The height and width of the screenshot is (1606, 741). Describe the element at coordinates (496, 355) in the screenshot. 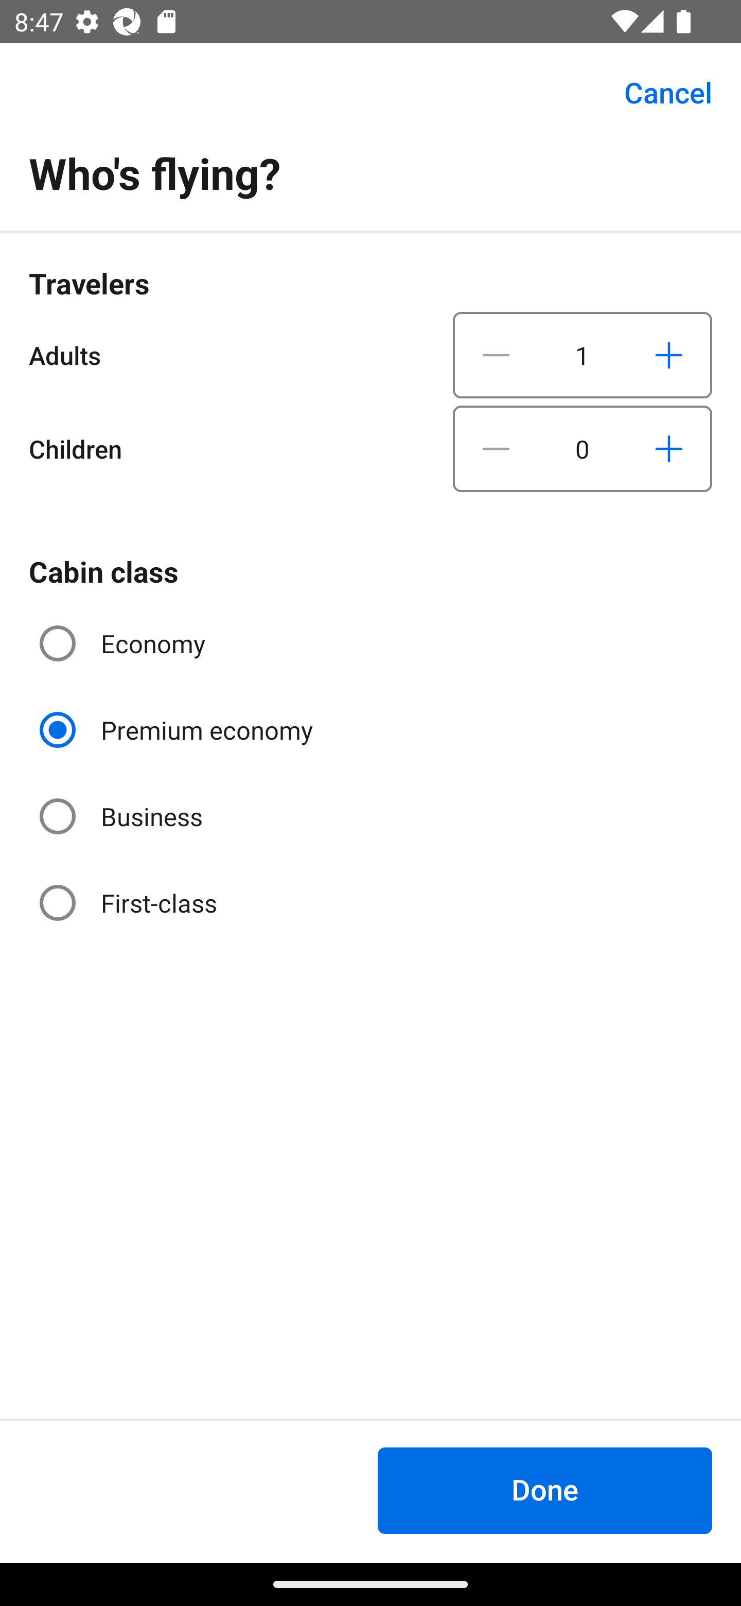

I see `Decrease` at that location.